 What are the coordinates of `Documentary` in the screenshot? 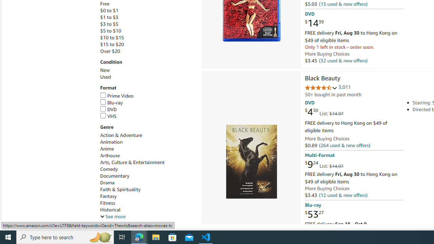 It's located at (147, 176).